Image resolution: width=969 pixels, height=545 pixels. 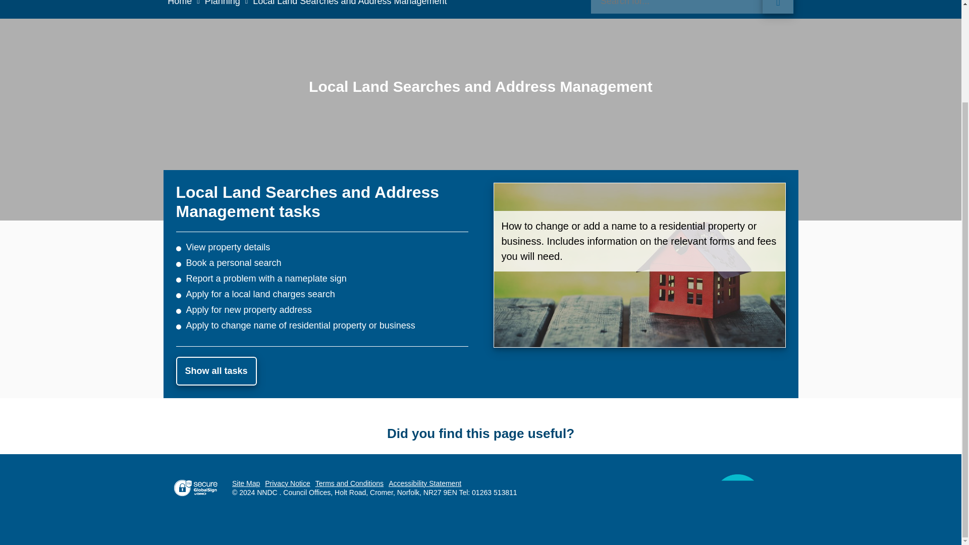 I want to click on Apply to change name of residential property or business, so click(x=300, y=325).